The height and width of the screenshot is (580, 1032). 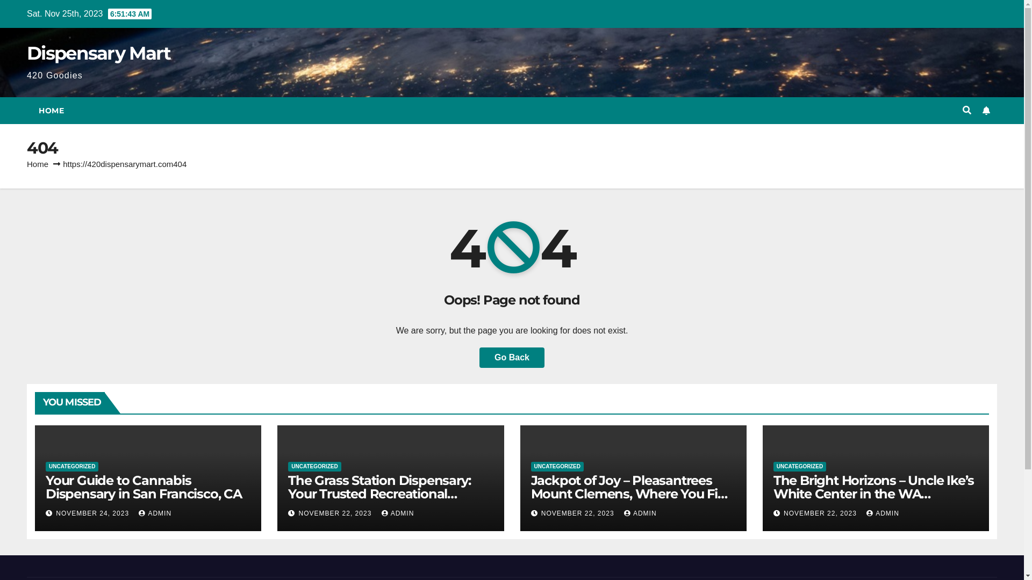 What do you see at coordinates (52, 111) in the screenshot?
I see `HOME` at bounding box center [52, 111].